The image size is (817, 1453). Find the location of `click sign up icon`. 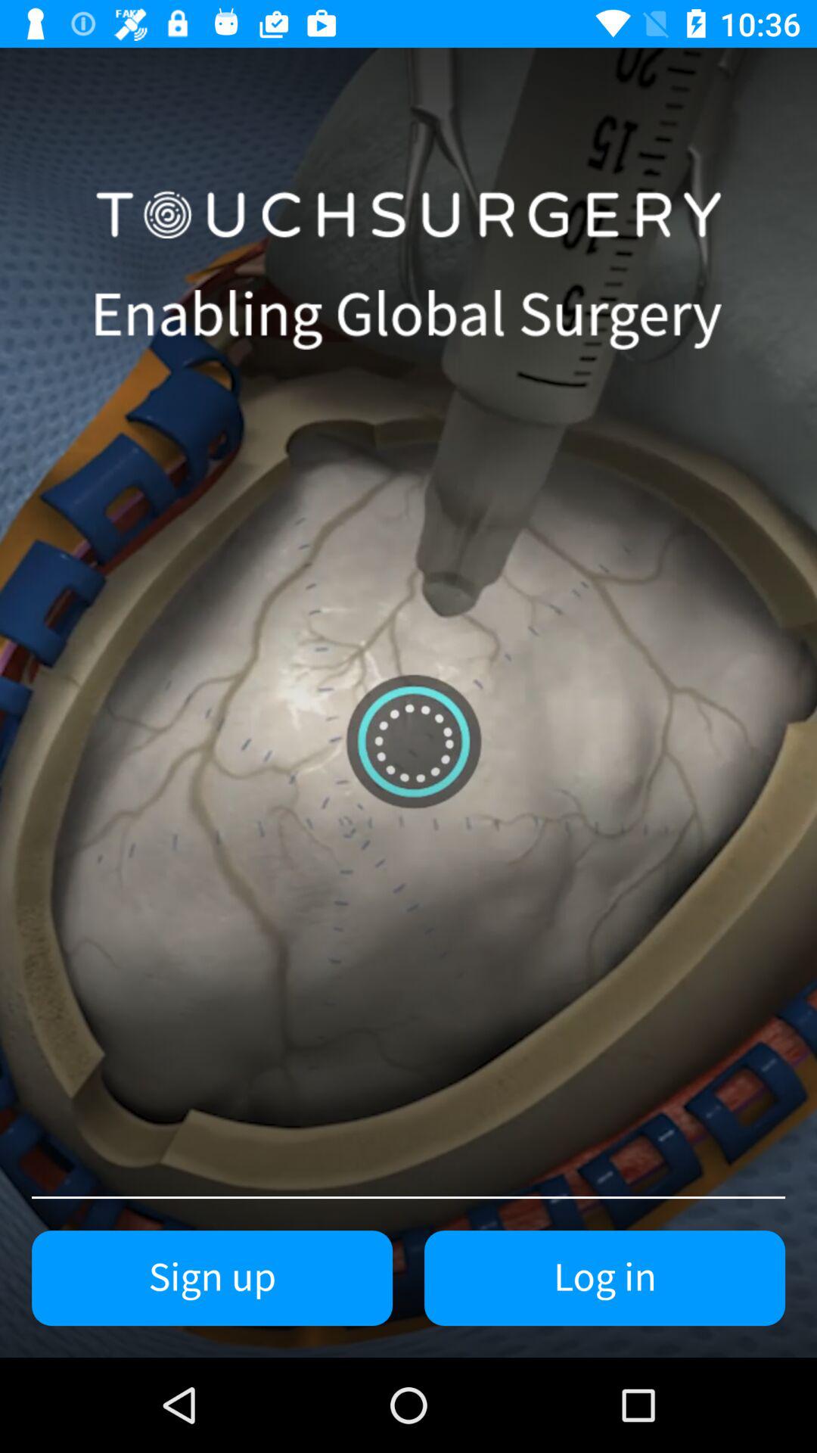

click sign up icon is located at coordinates (212, 1278).